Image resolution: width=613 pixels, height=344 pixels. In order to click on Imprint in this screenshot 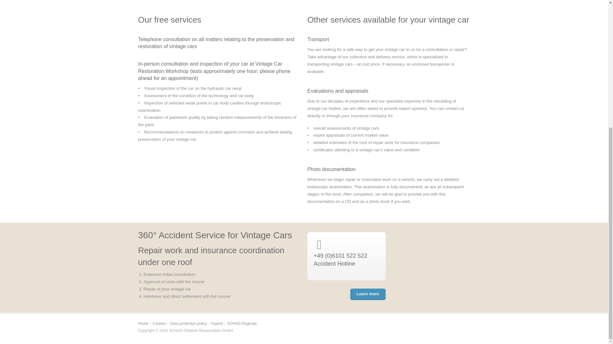, I will do `click(217, 323)`.